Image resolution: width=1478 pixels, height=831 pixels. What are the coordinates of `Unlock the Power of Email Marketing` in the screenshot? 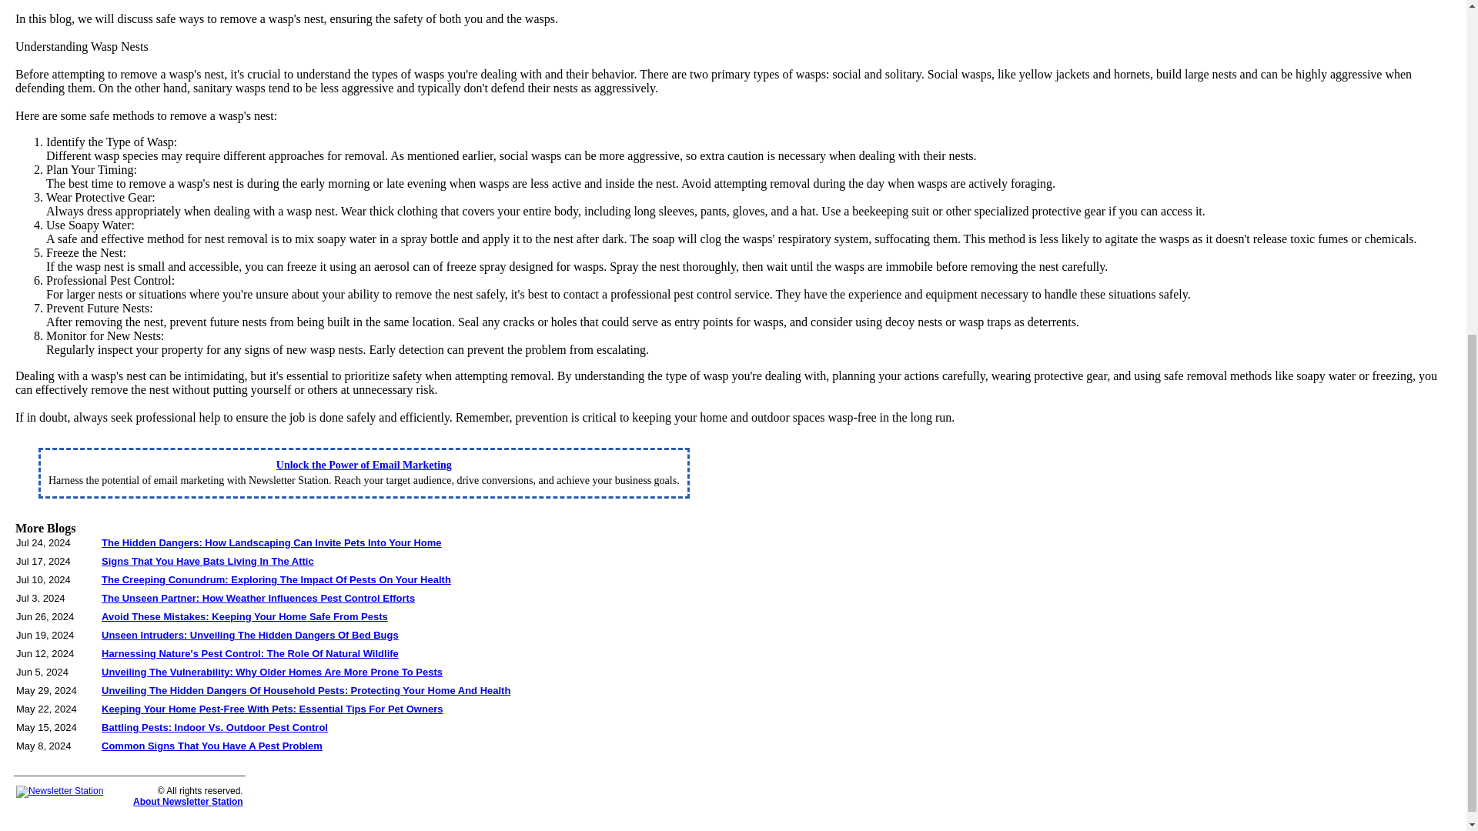 It's located at (364, 465).